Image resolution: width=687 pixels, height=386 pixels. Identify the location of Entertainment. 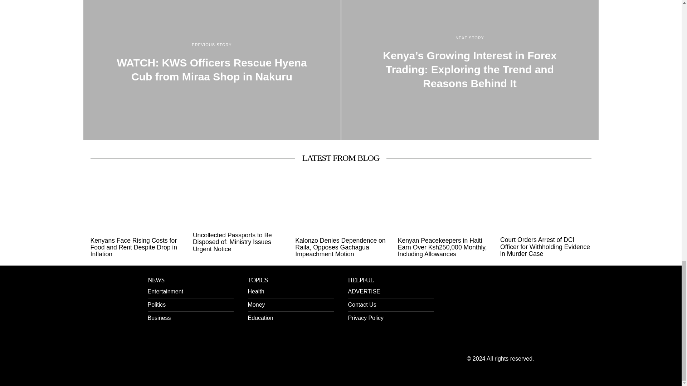
(165, 291).